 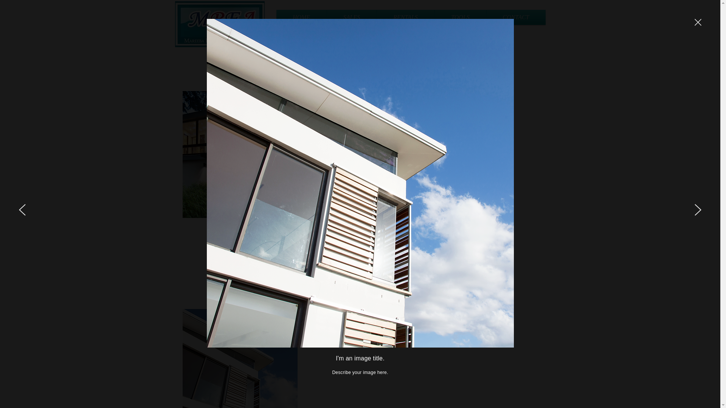 I want to click on CONTACT, so click(x=516, y=17).